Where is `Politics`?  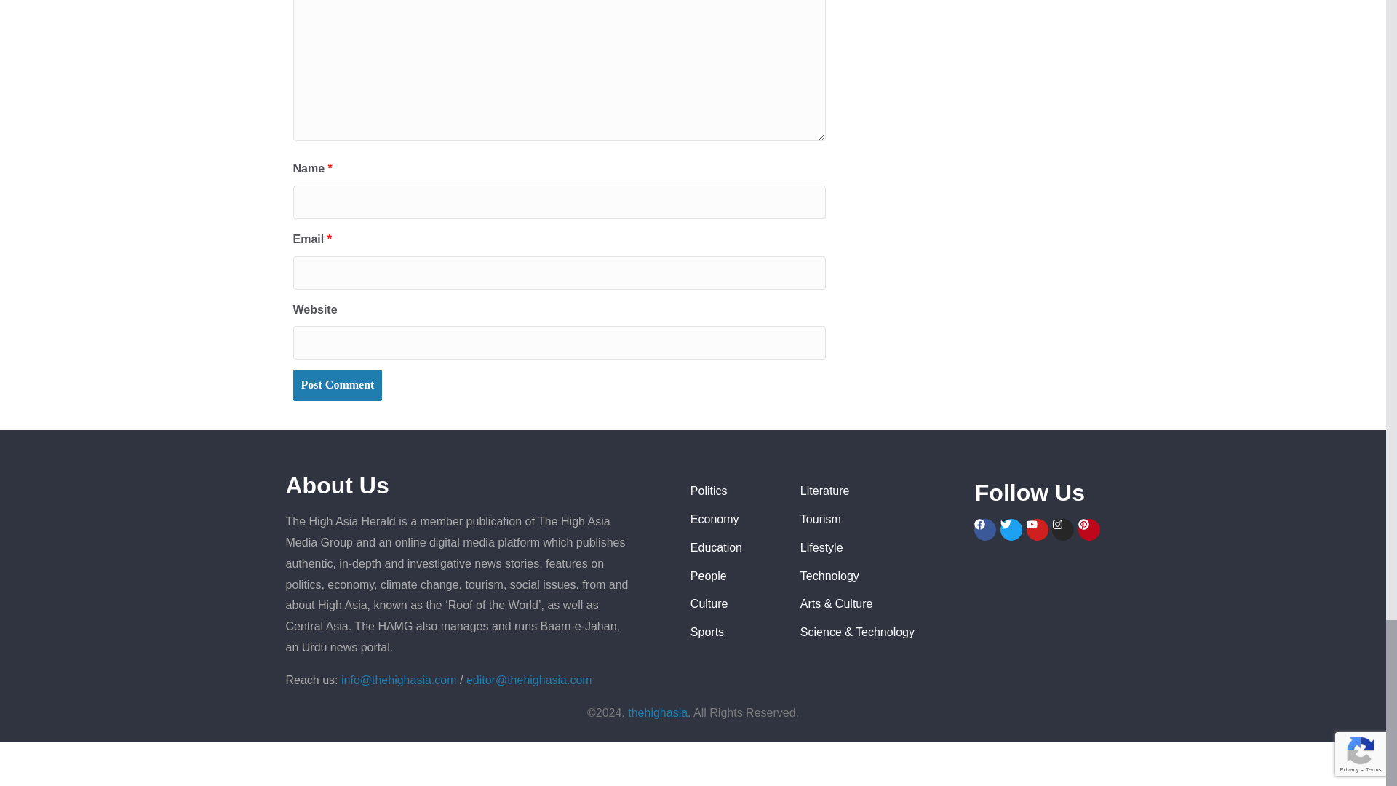
Politics is located at coordinates (733, 491).